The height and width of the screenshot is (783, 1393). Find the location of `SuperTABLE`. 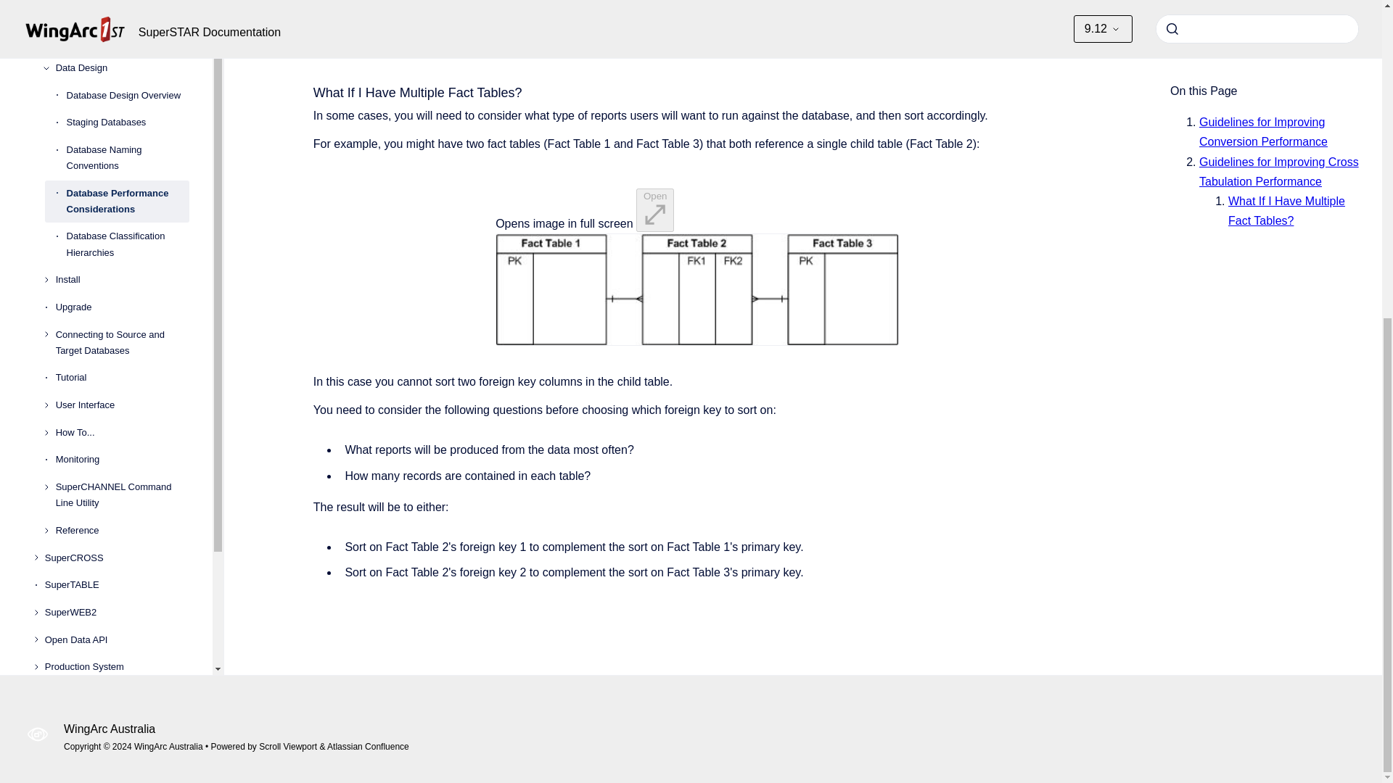

SuperTABLE is located at coordinates (117, 164).